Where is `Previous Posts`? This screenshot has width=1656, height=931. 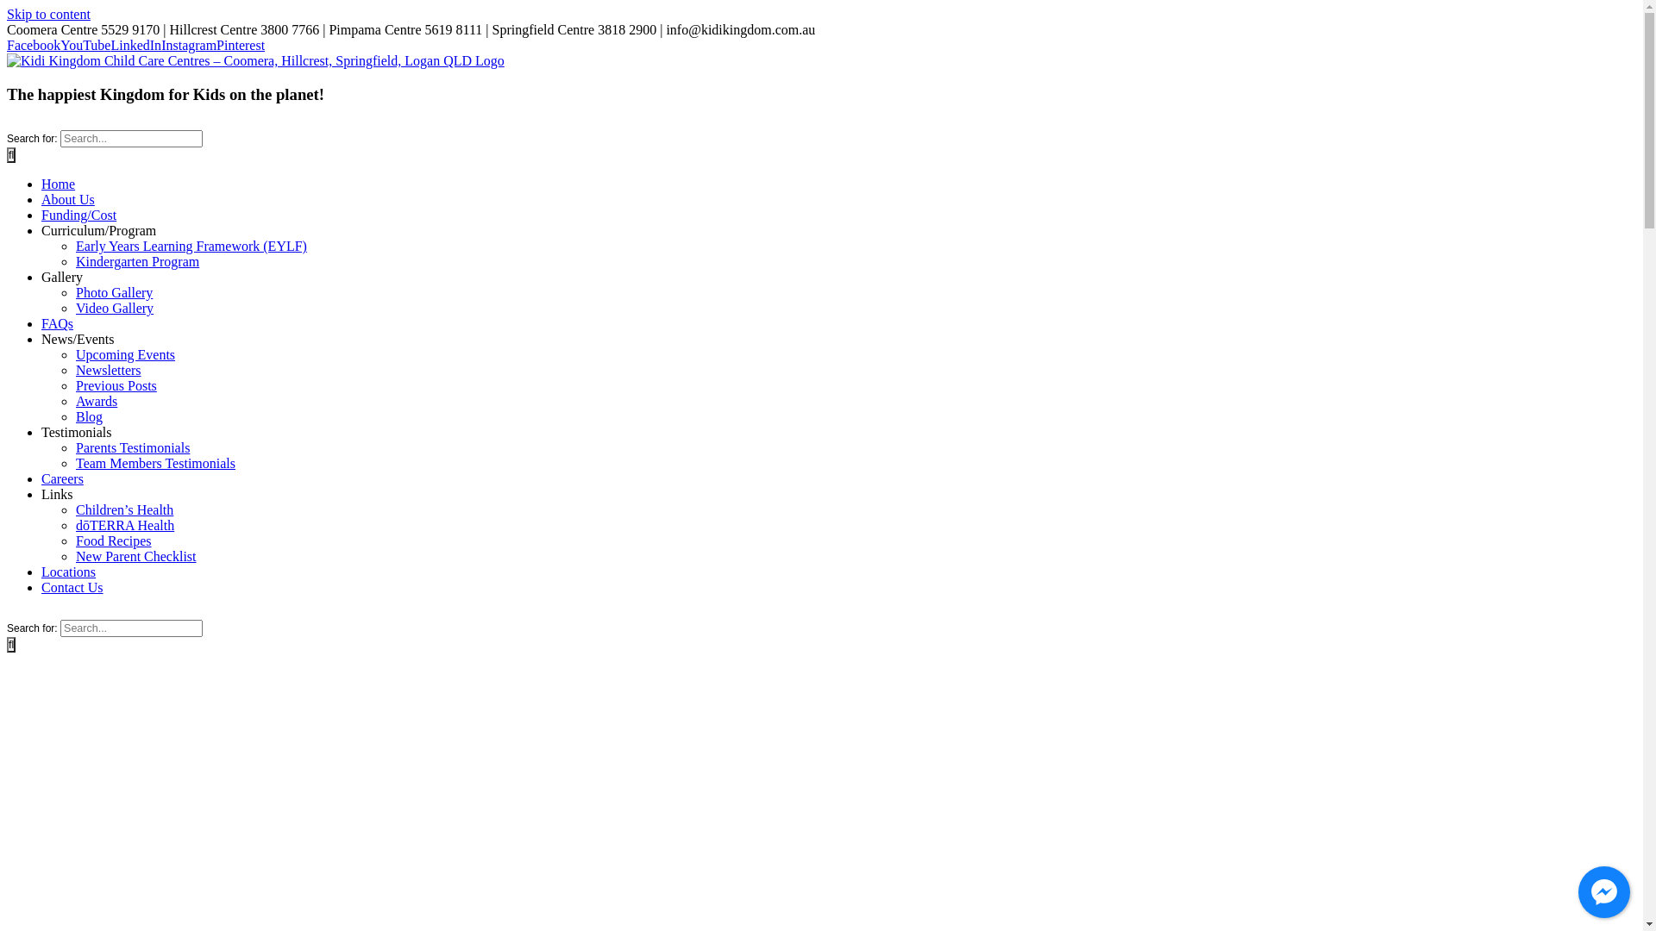 Previous Posts is located at coordinates (116, 386).